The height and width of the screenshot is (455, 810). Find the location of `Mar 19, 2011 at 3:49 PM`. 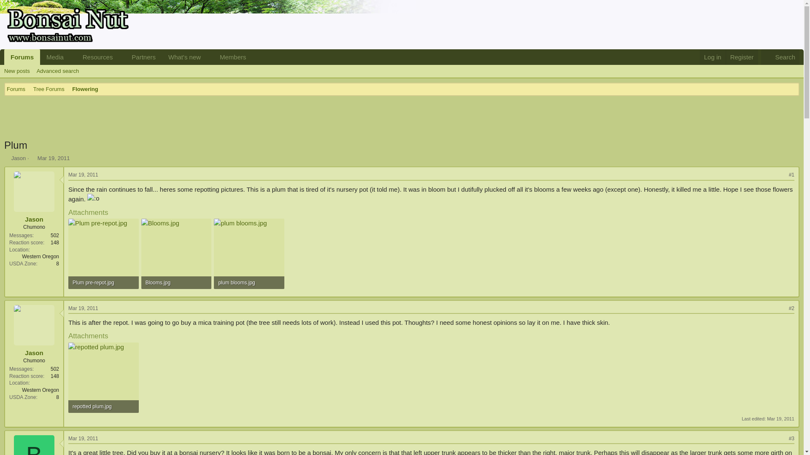

Mar 19, 2011 at 3:49 PM is located at coordinates (131, 57).